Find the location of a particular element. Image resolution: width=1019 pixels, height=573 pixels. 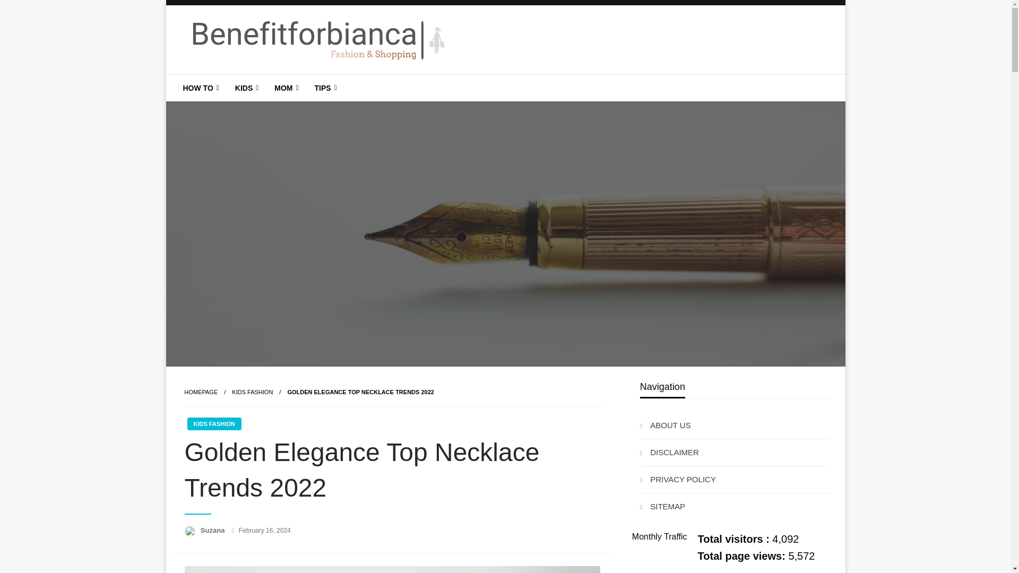

HOW TO is located at coordinates (200, 88).